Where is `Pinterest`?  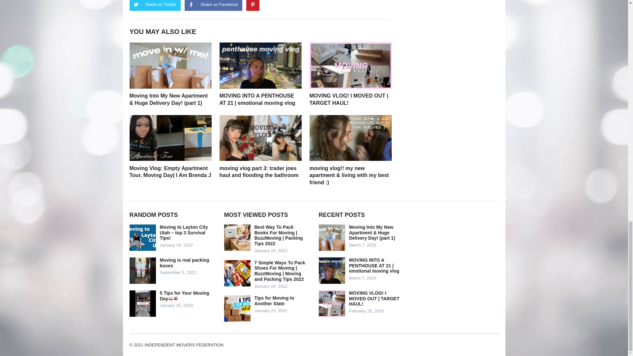
Pinterest is located at coordinates (253, 5).